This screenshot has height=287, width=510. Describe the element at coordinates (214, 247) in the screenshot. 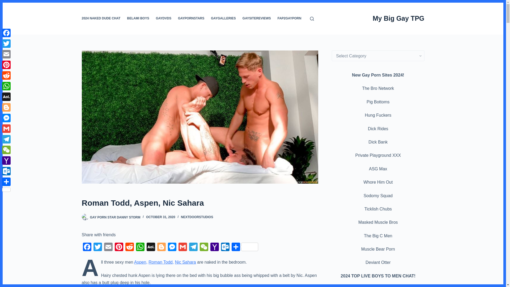

I see `Yahoo Mail` at that location.